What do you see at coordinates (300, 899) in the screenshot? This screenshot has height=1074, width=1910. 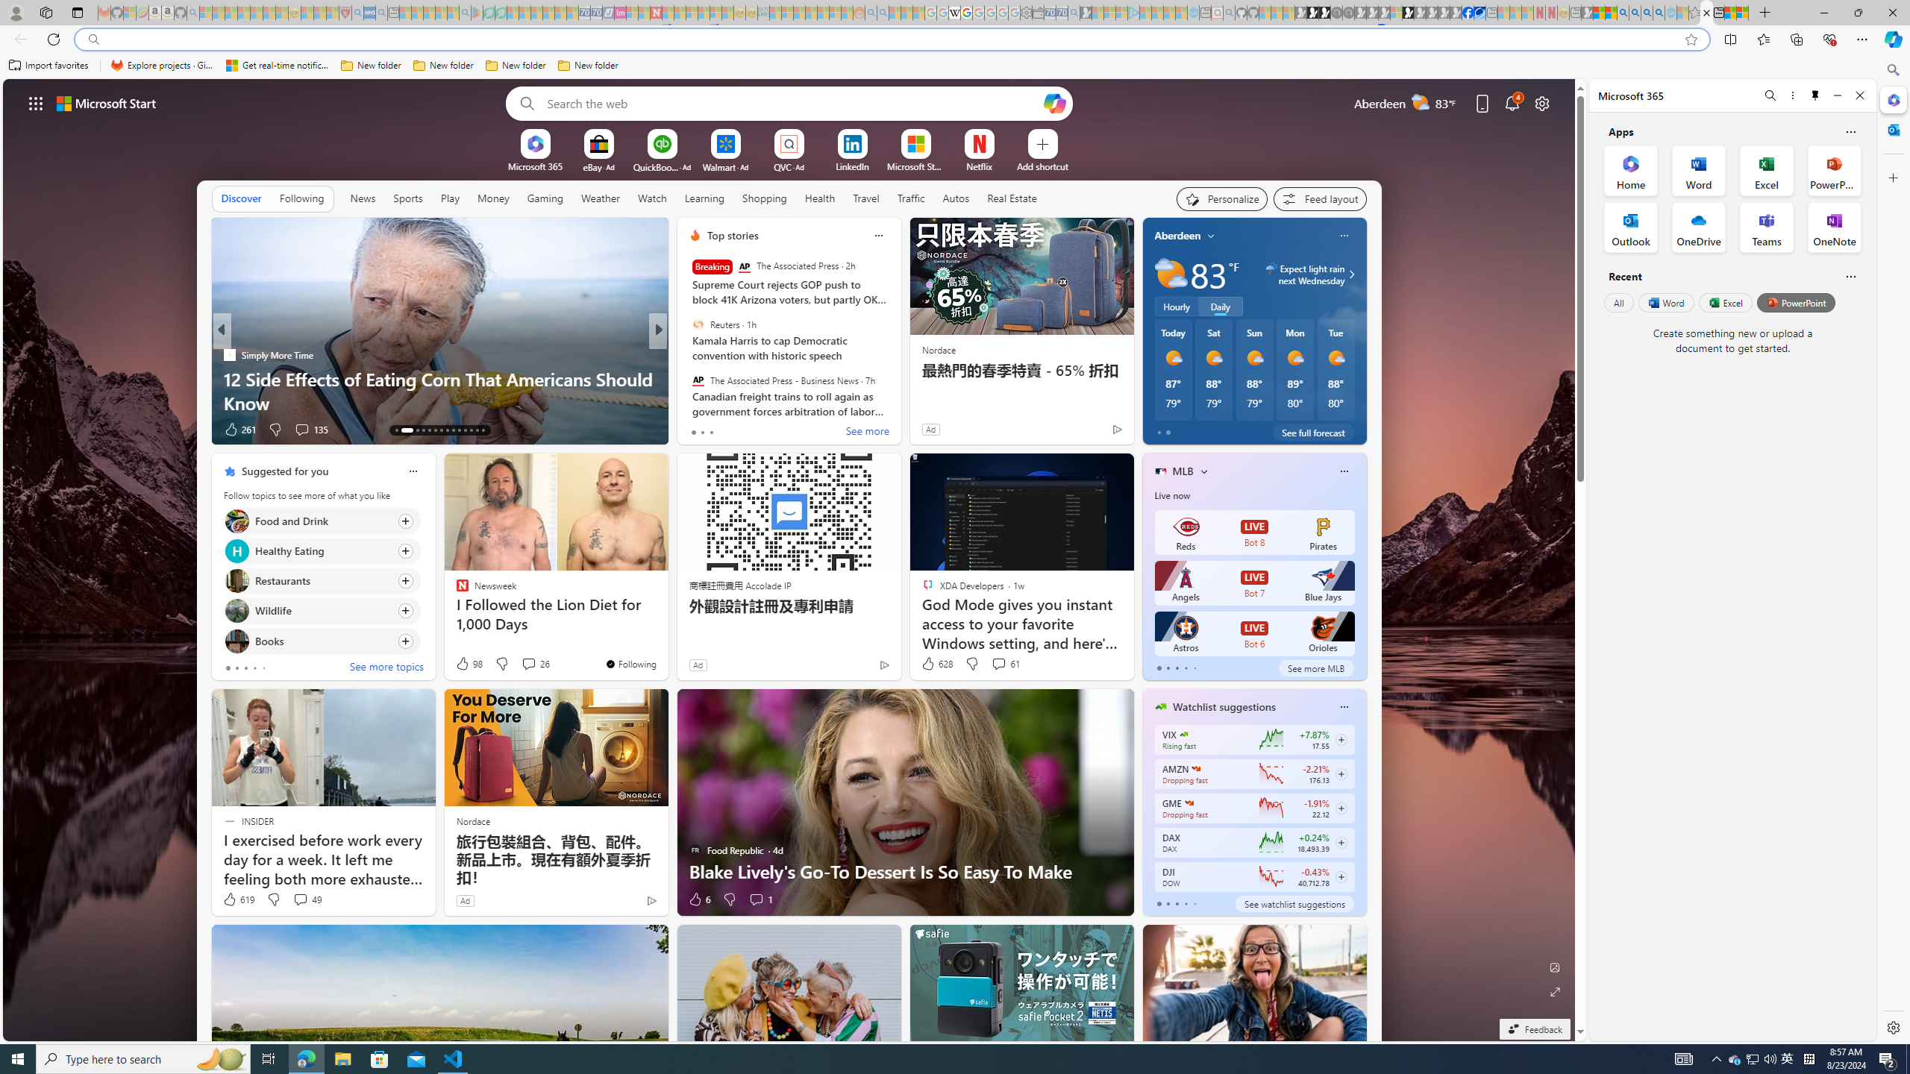 I see `View comments 49 Comment` at bounding box center [300, 899].